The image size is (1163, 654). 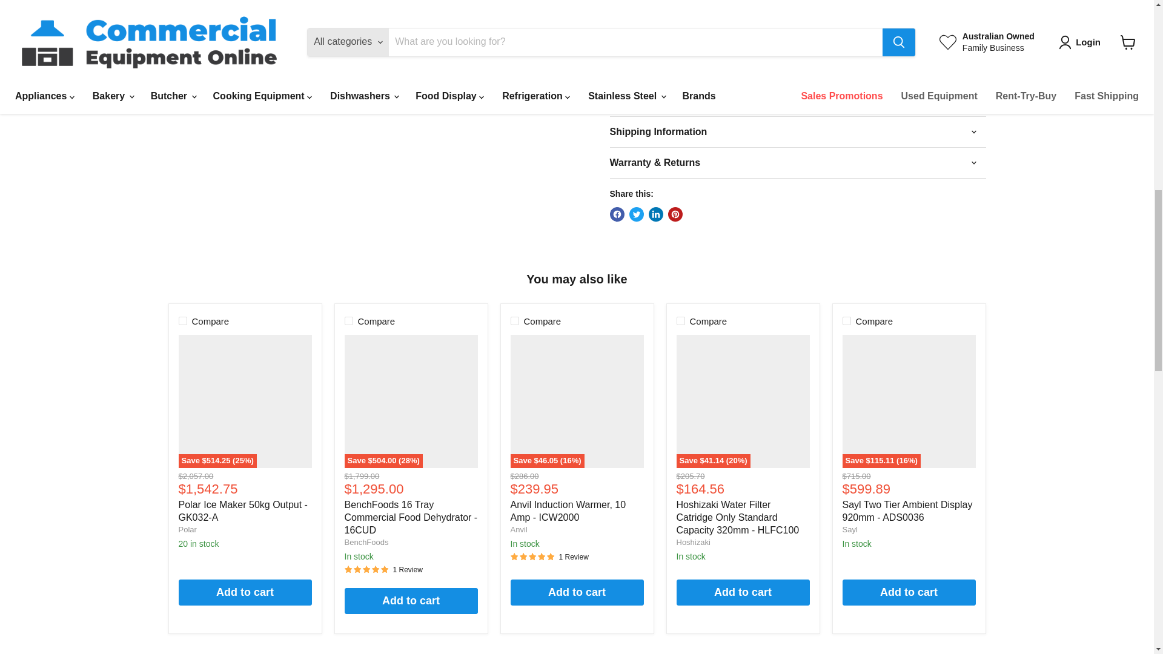 What do you see at coordinates (366, 541) in the screenshot?
I see `BenchFoods` at bounding box center [366, 541].